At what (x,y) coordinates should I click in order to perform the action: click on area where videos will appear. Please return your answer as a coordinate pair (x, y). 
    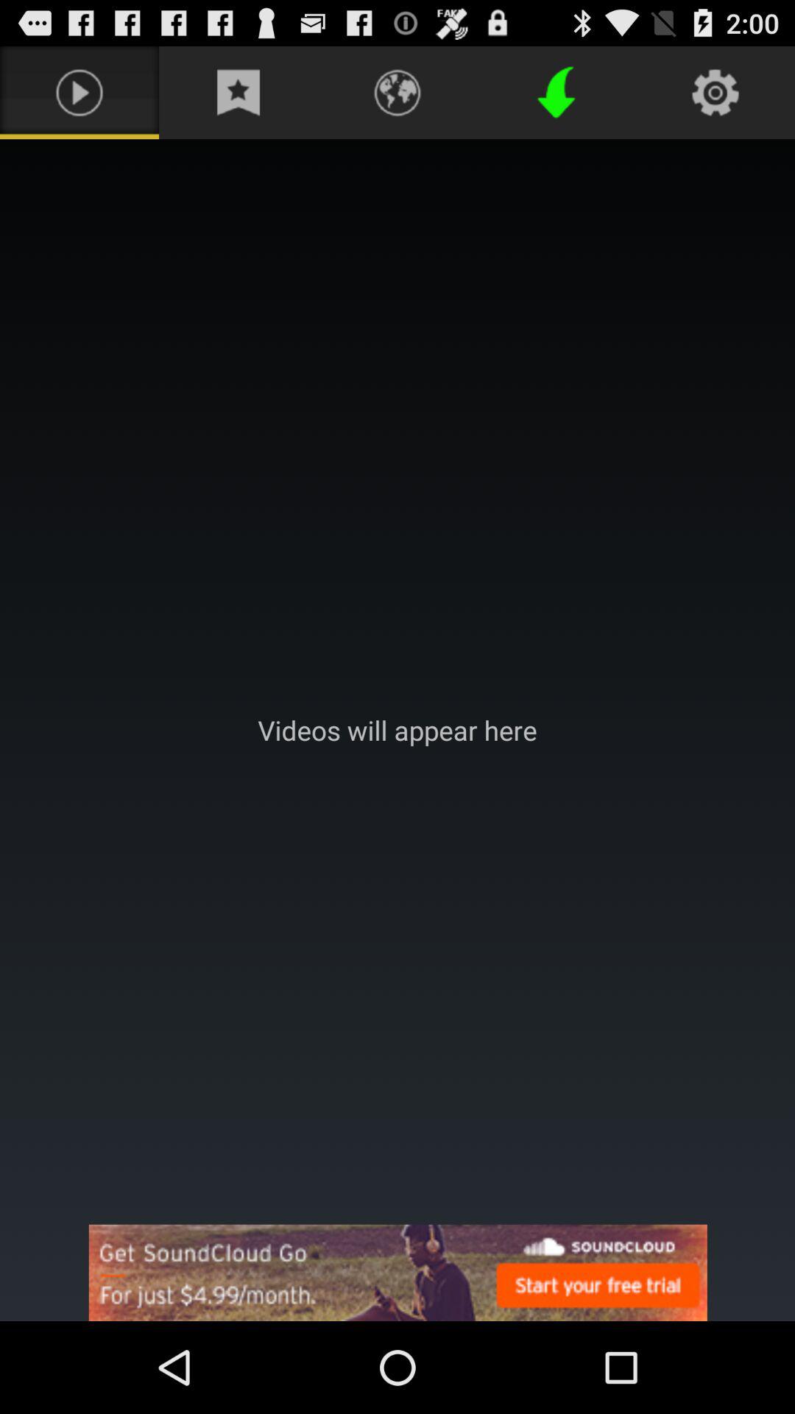
    Looking at the image, I should click on (397, 731).